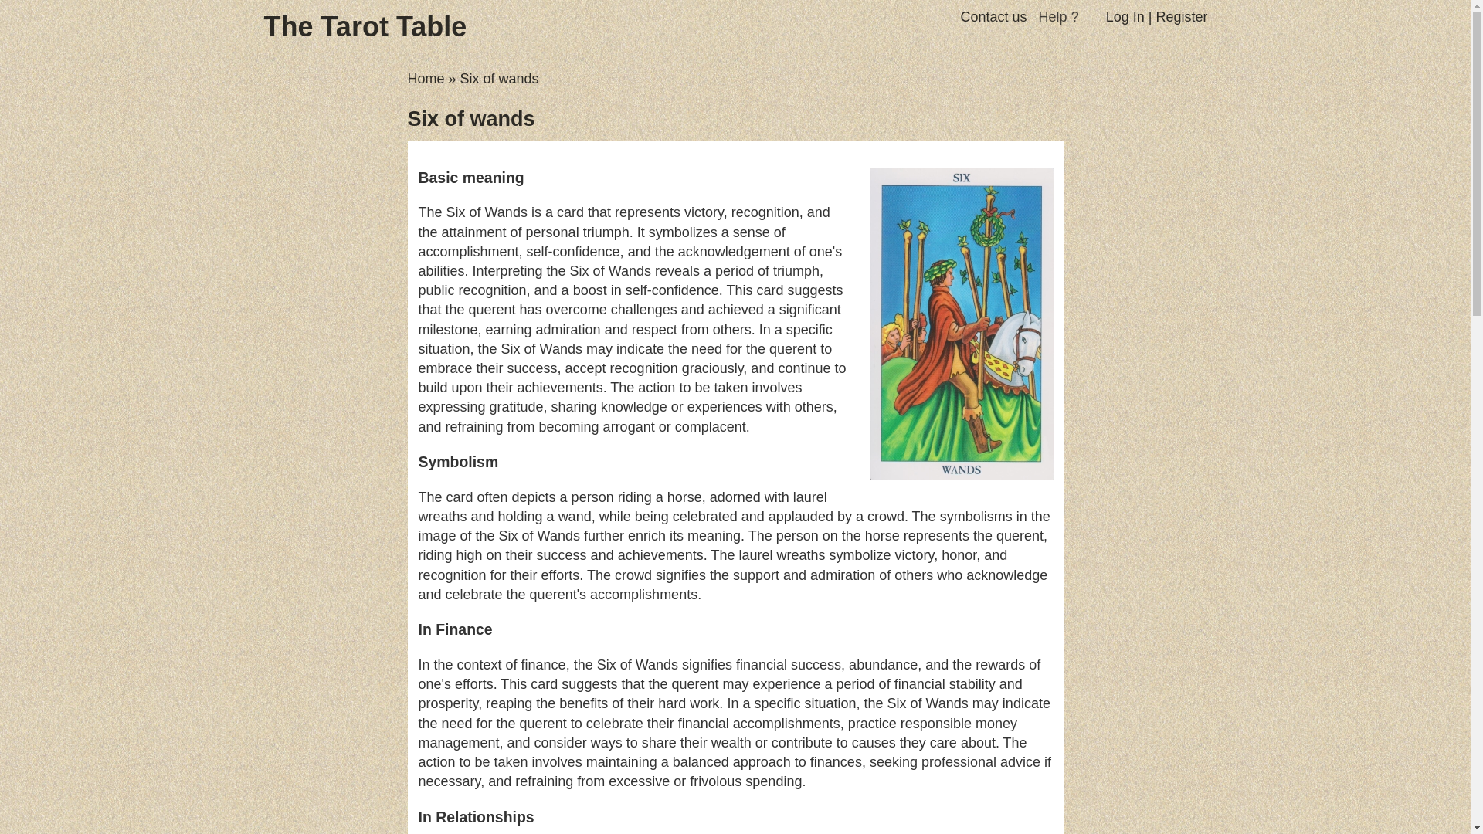  What do you see at coordinates (361, 31) in the screenshot?
I see `The Tarot Table` at bounding box center [361, 31].